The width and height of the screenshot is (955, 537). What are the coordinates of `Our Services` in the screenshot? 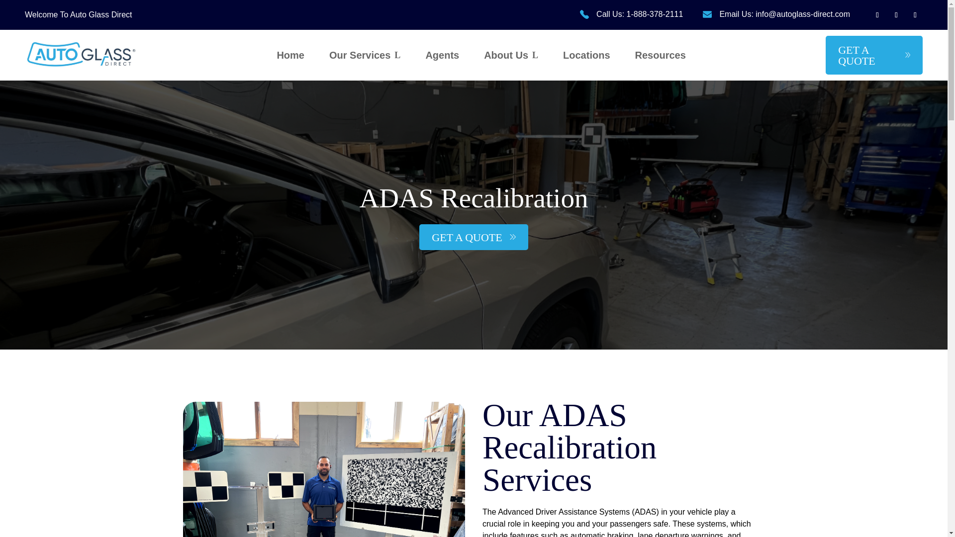 It's located at (365, 55).